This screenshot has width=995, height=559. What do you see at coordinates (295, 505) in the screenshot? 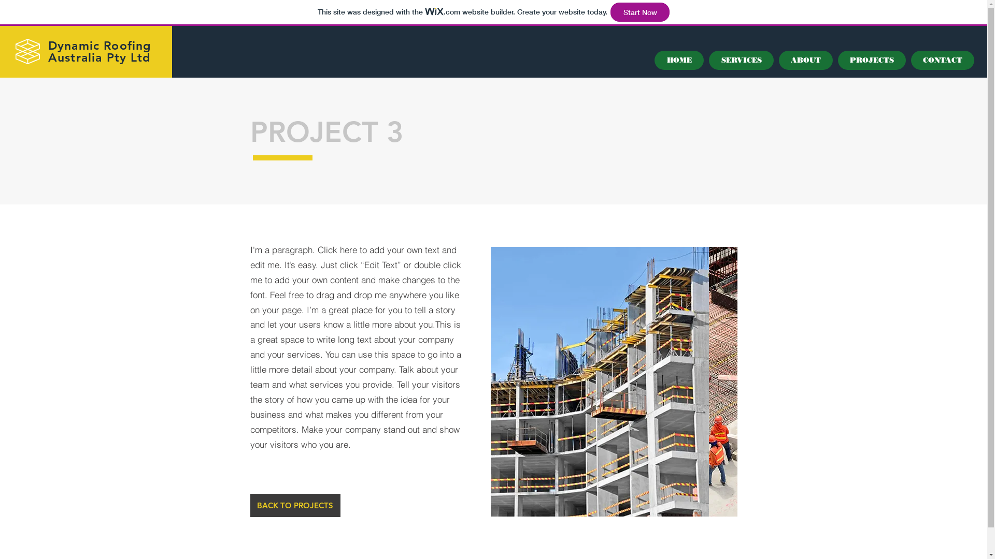
I see `BACK TO PROJECTS` at bounding box center [295, 505].